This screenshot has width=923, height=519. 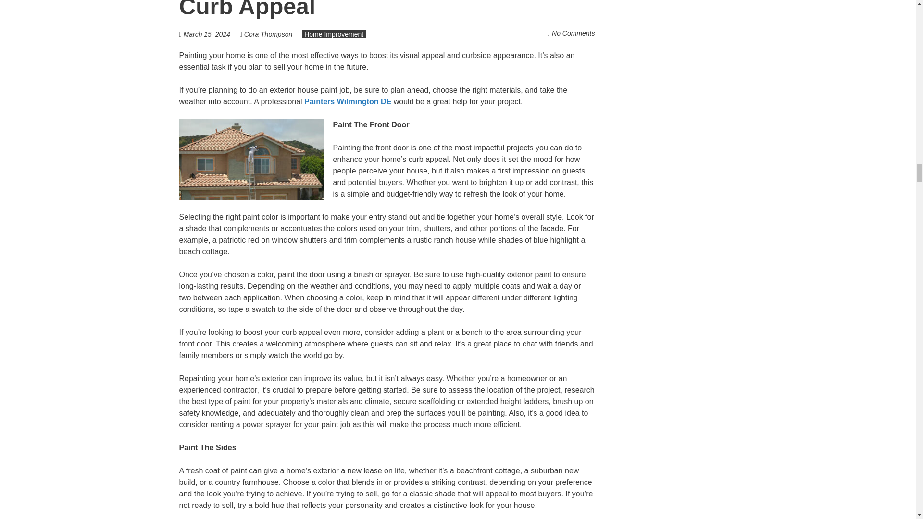 What do you see at coordinates (207, 34) in the screenshot?
I see `March 15, 2024` at bounding box center [207, 34].